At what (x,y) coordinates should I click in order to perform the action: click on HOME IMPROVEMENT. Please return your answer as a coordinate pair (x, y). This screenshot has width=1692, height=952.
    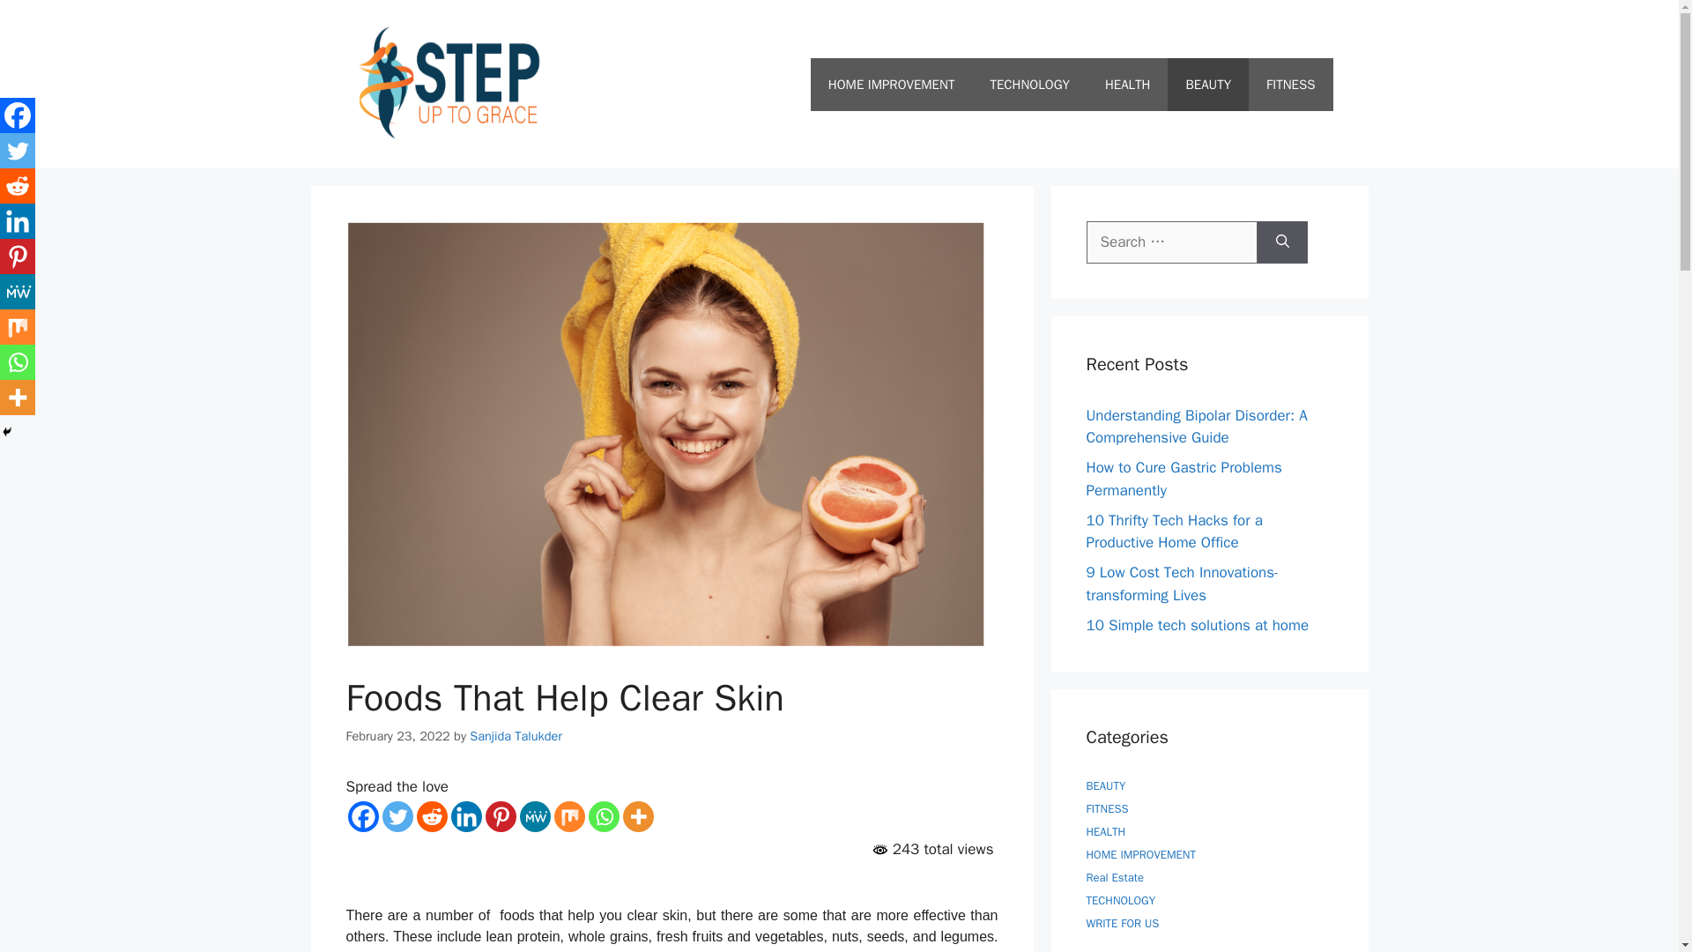
    Looking at the image, I should click on (892, 85).